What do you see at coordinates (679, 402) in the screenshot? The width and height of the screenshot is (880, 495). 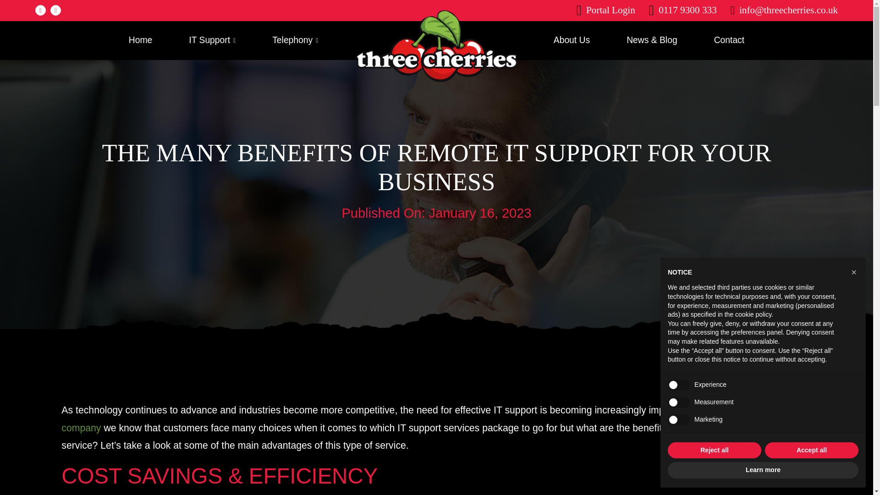 I see `false` at bounding box center [679, 402].